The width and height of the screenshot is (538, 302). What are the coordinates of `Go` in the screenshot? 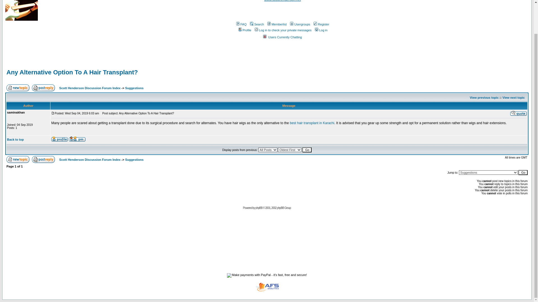 It's located at (307, 150).